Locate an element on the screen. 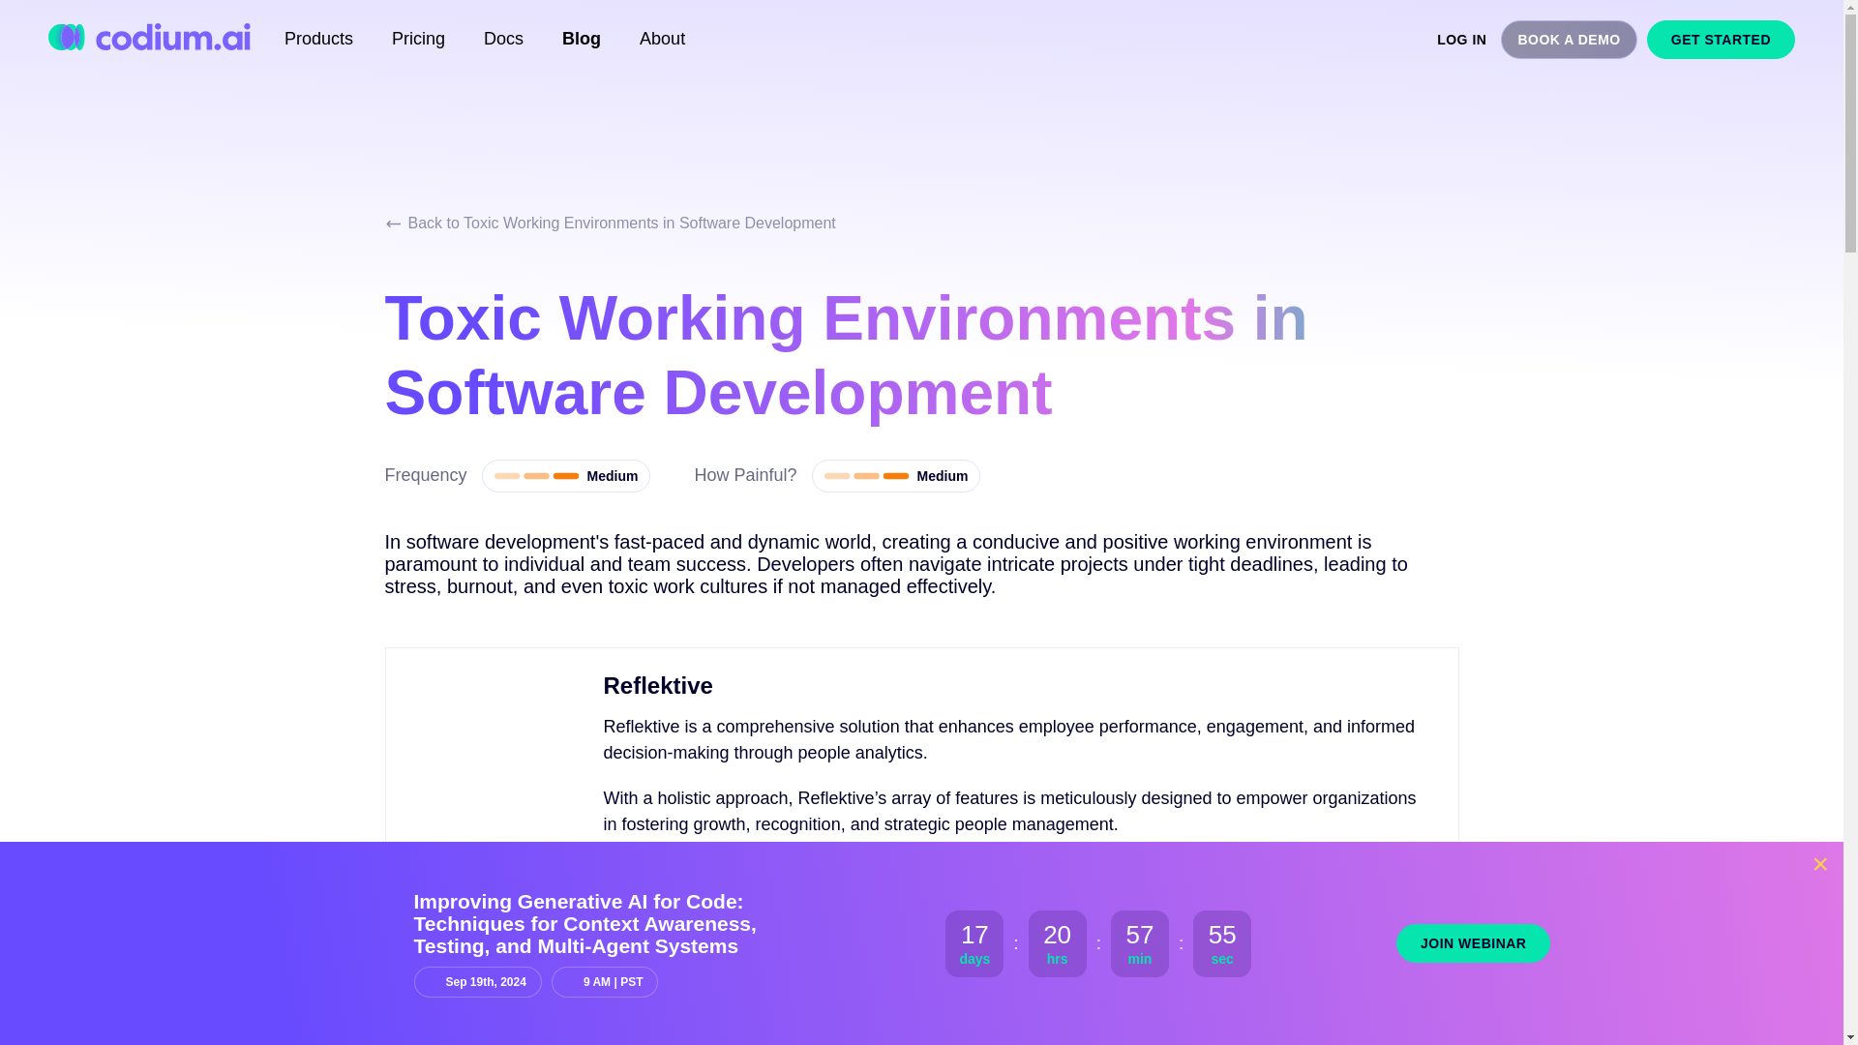 The image size is (1858, 1045). LOG IN is located at coordinates (1461, 39).